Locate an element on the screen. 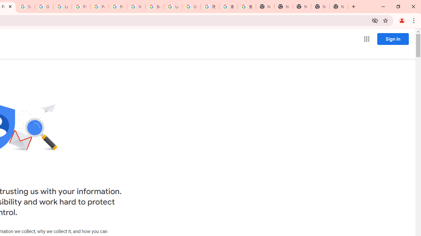 The width and height of the screenshot is (421, 236). Sign in - Google Accounts is located at coordinates (26, 7).